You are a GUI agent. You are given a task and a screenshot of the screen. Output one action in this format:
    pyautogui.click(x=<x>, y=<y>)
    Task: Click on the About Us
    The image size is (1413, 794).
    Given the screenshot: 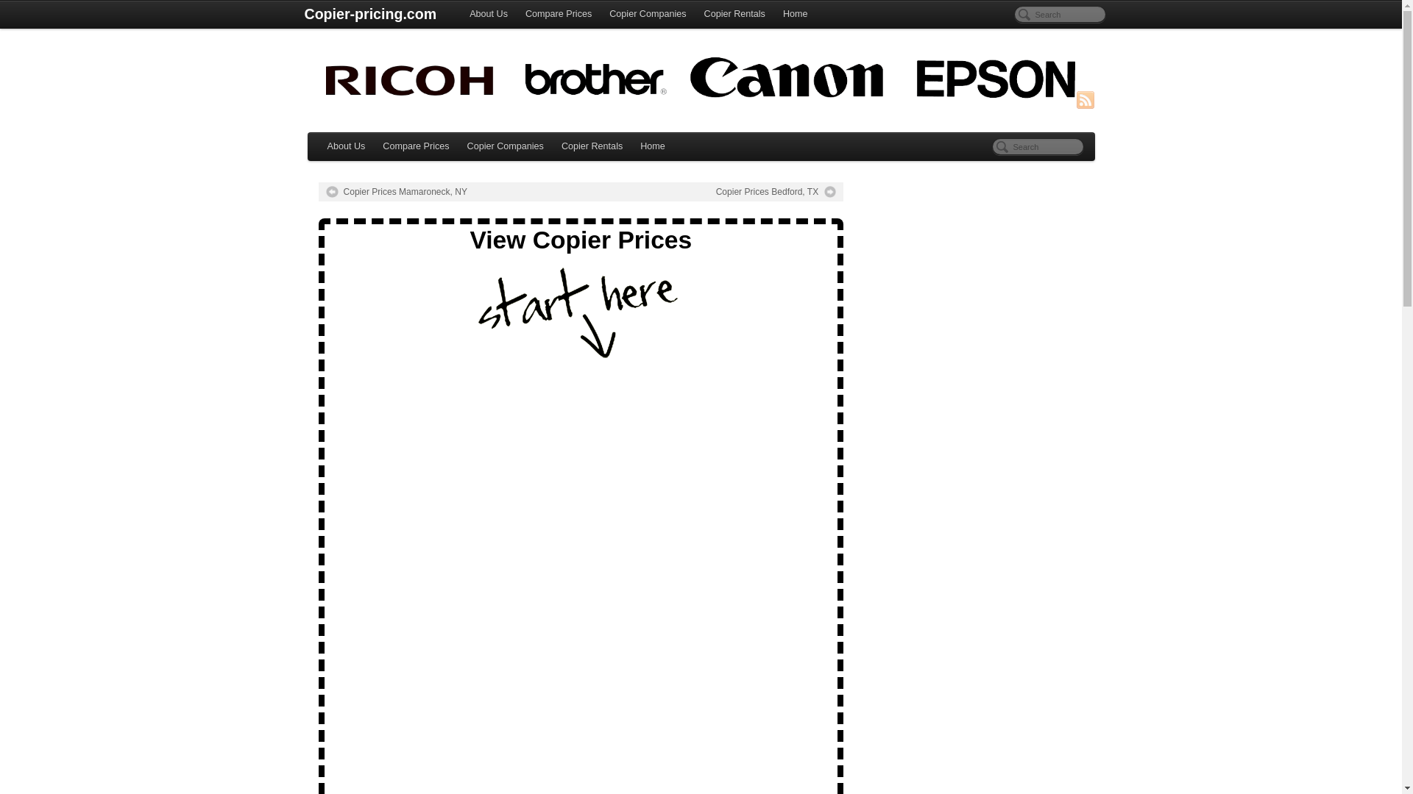 What is the action you would take?
    pyautogui.click(x=346, y=147)
    